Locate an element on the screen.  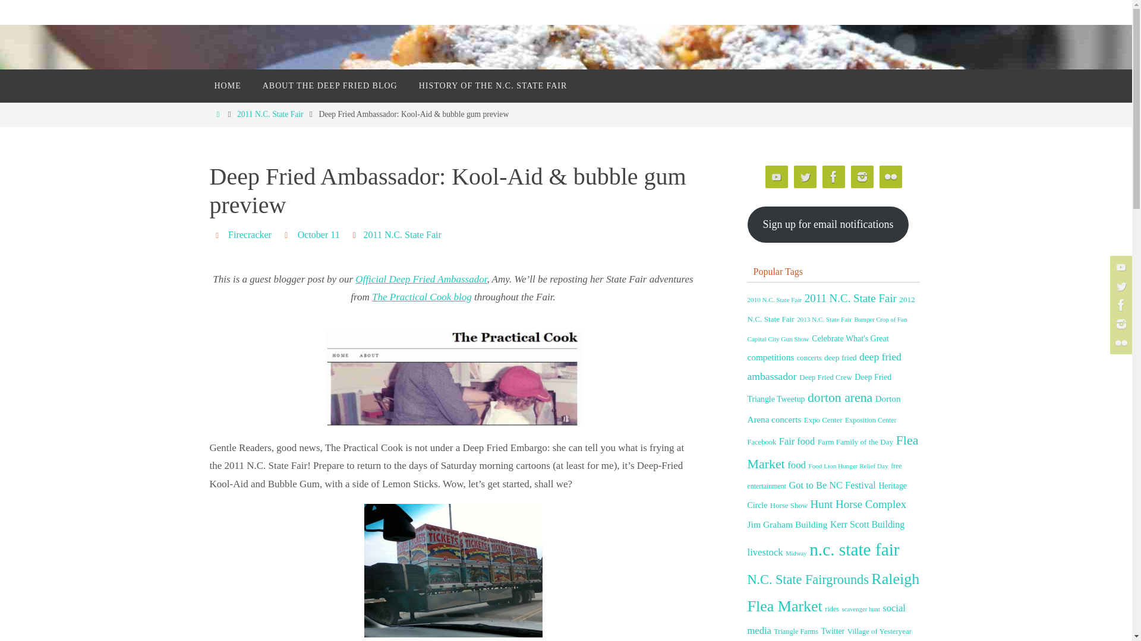
Date is located at coordinates (288, 234).